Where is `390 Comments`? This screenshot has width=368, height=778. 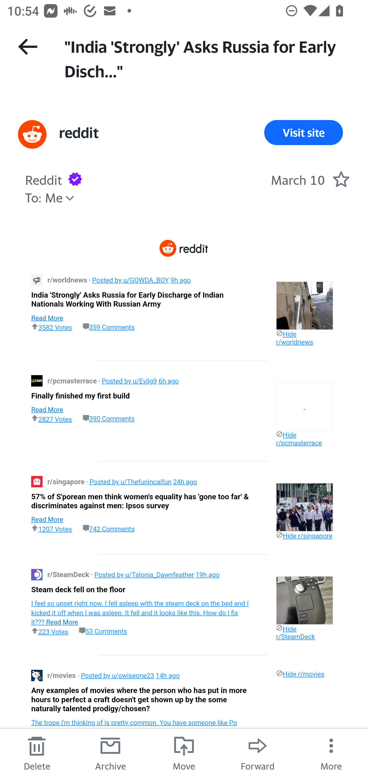 390 Comments is located at coordinates (109, 418).